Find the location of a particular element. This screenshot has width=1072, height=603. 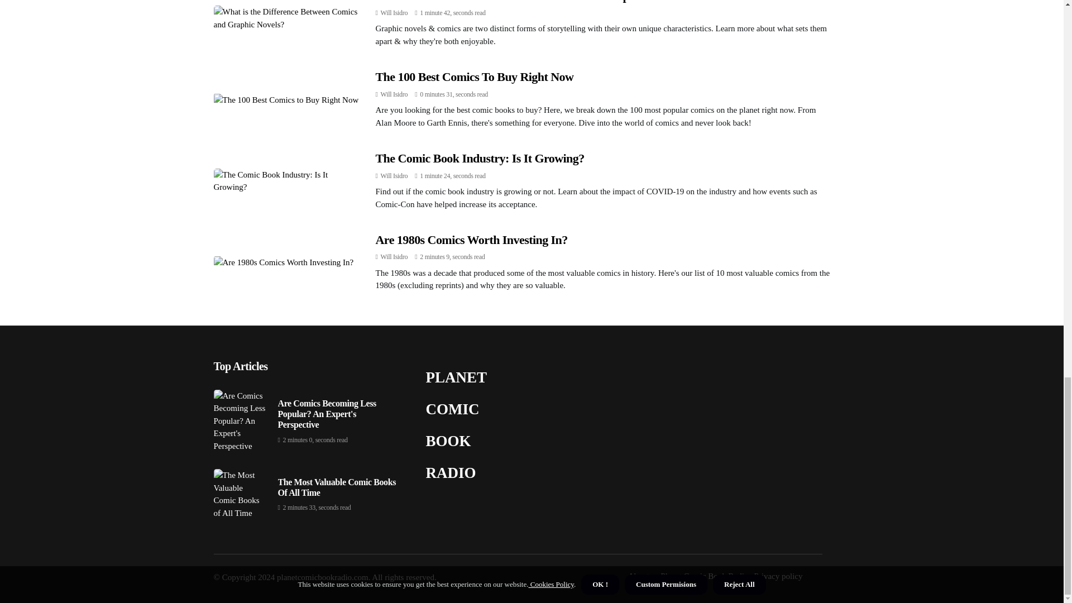

Posts by Will Isidro is located at coordinates (394, 175).